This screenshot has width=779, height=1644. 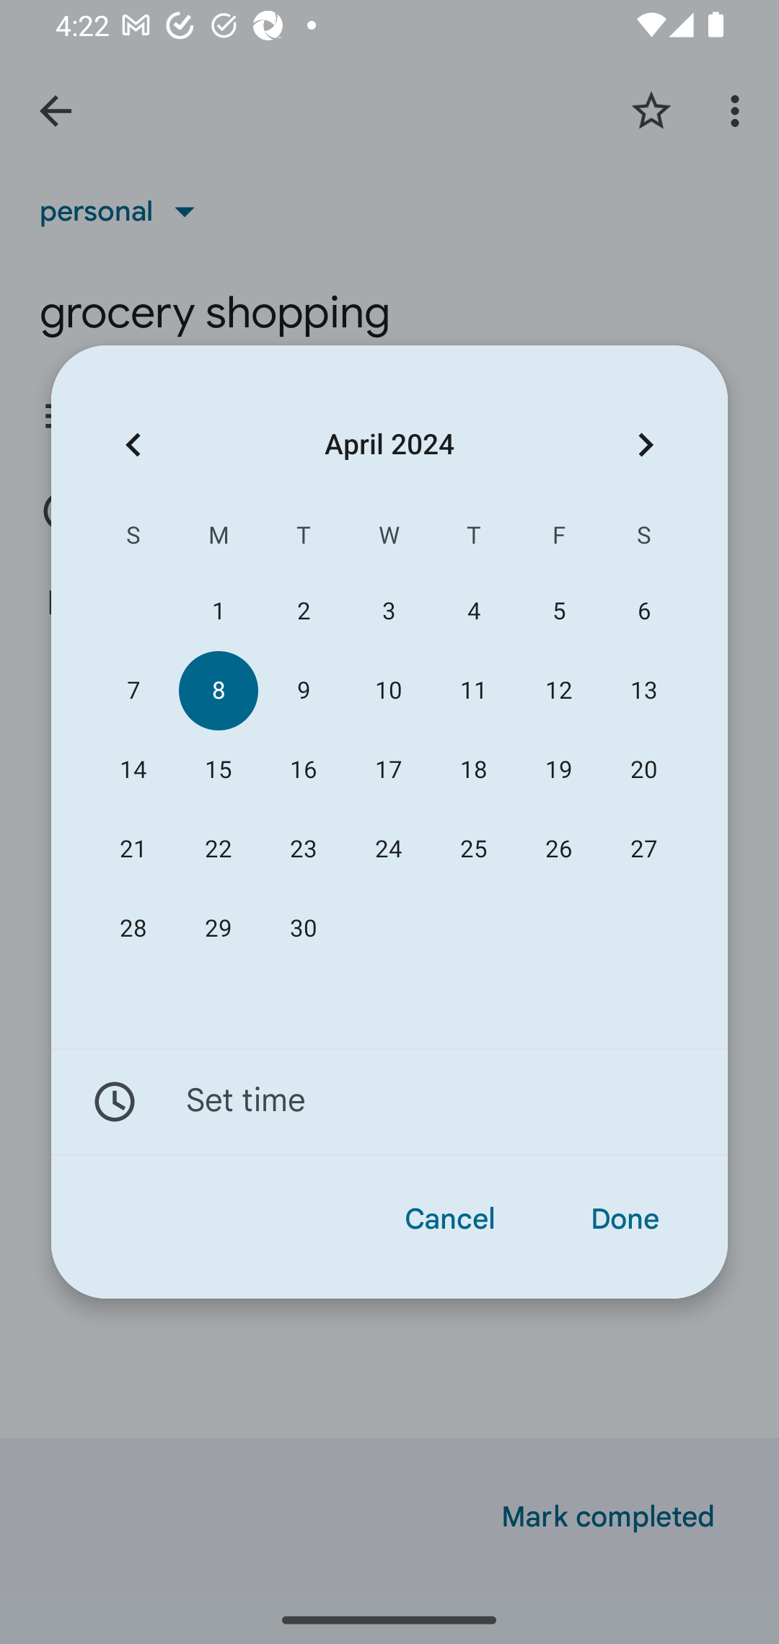 I want to click on 25 25 April 2024, so click(x=474, y=849).